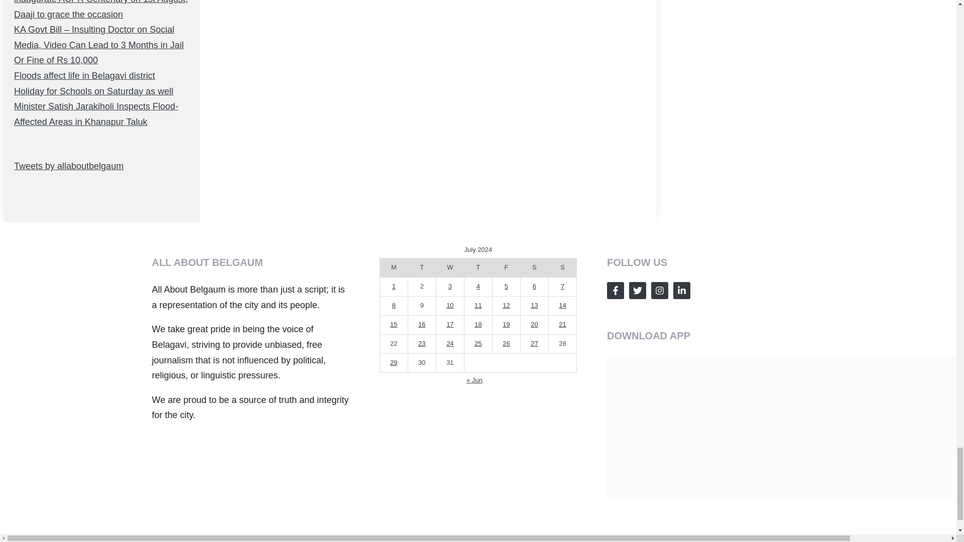 This screenshot has width=964, height=542. I want to click on Tuesday, so click(422, 267).